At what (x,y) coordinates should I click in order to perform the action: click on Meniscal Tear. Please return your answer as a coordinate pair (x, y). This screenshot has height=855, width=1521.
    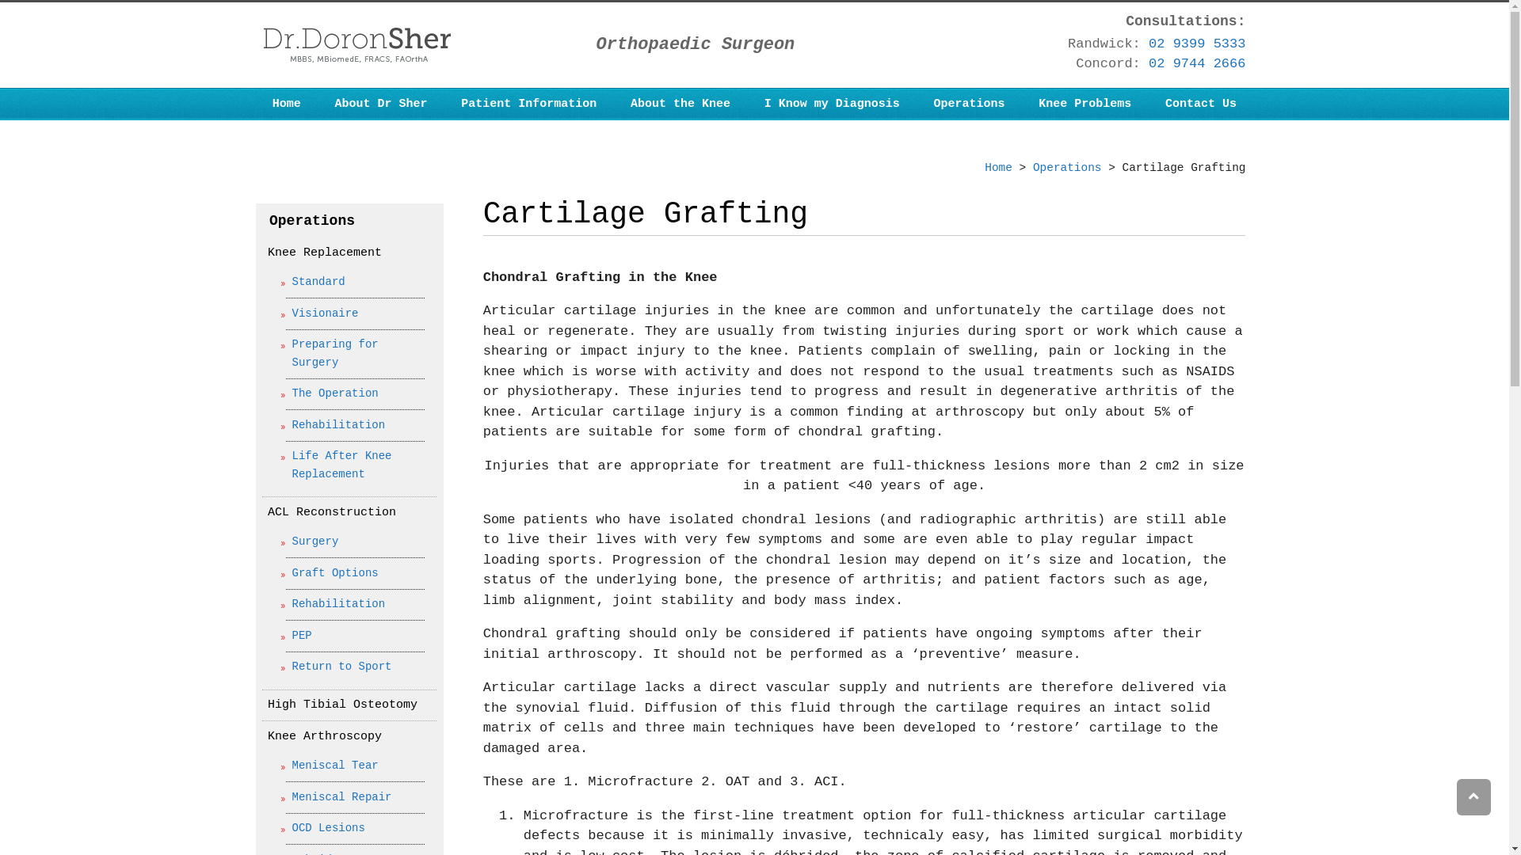
    Looking at the image, I should click on (330, 766).